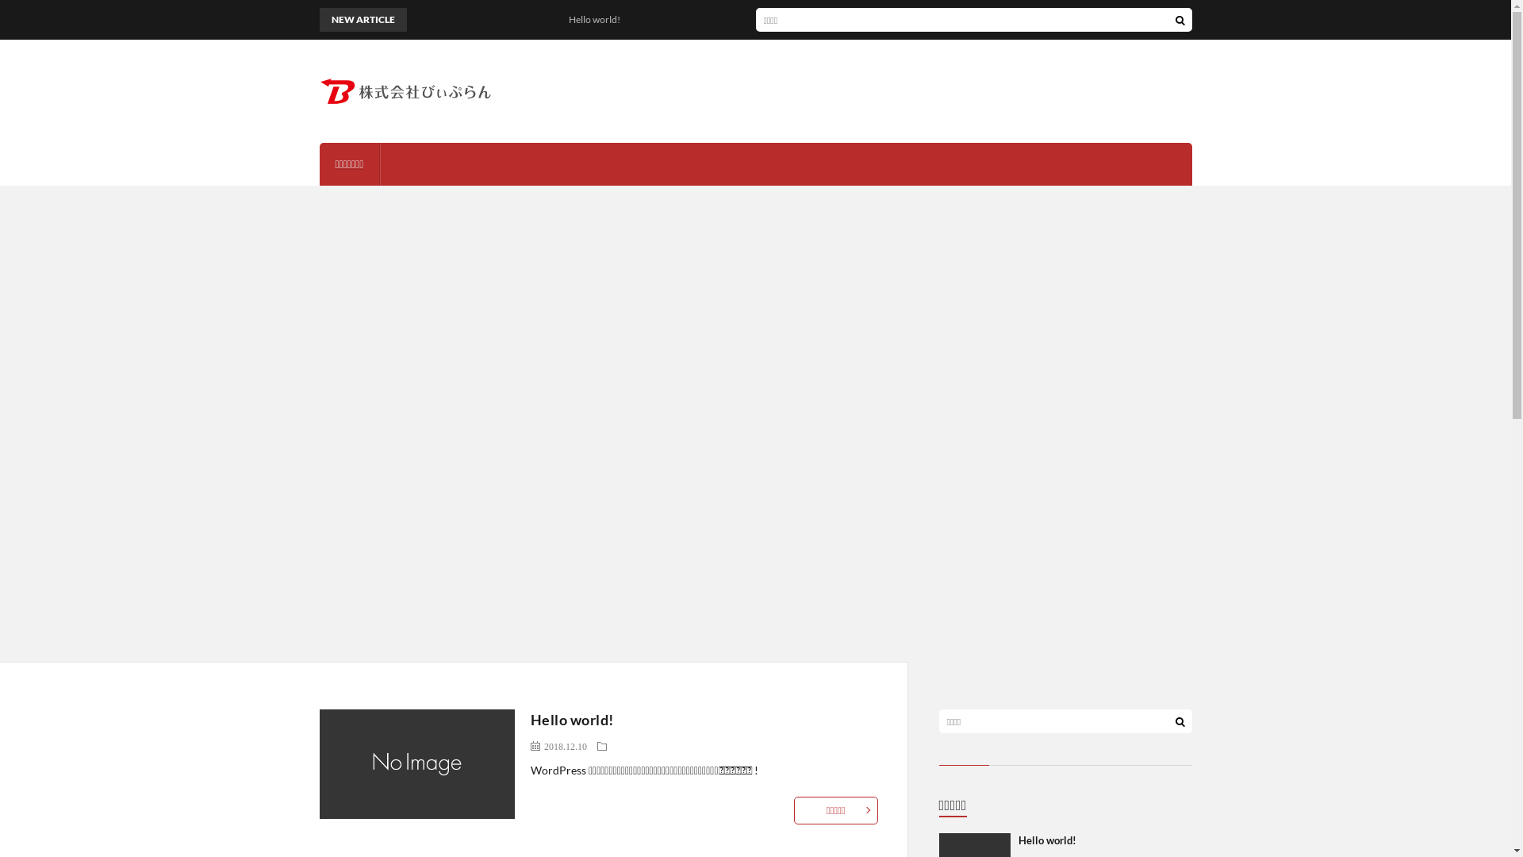 The image size is (1523, 857). Describe the element at coordinates (573, 720) in the screenshot. I see `Hello world!` at that location.